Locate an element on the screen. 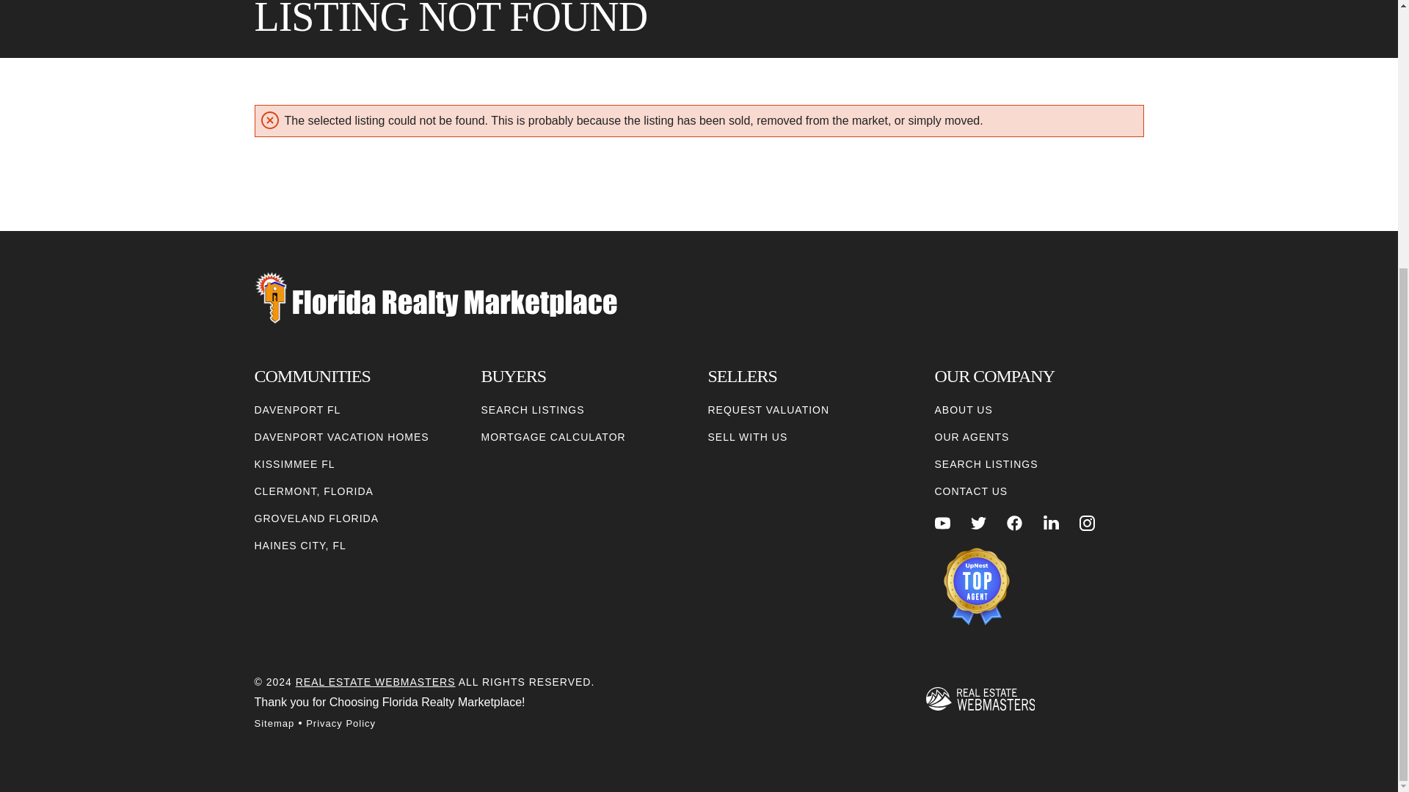  FACEBOOK is located at coordinates (1014, 523).